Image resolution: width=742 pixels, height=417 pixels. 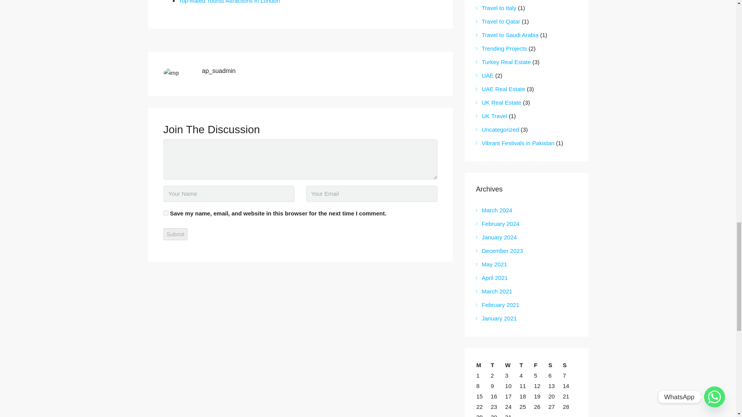 I want to click on Sunday, so click(x=569, y=365).